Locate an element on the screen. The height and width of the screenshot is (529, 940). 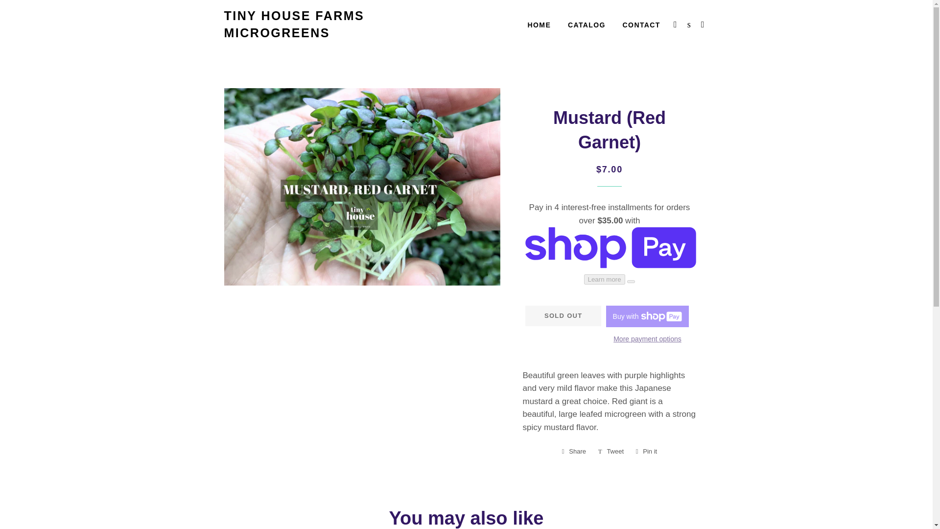
CATALOG is located at coordinates (587, 25).